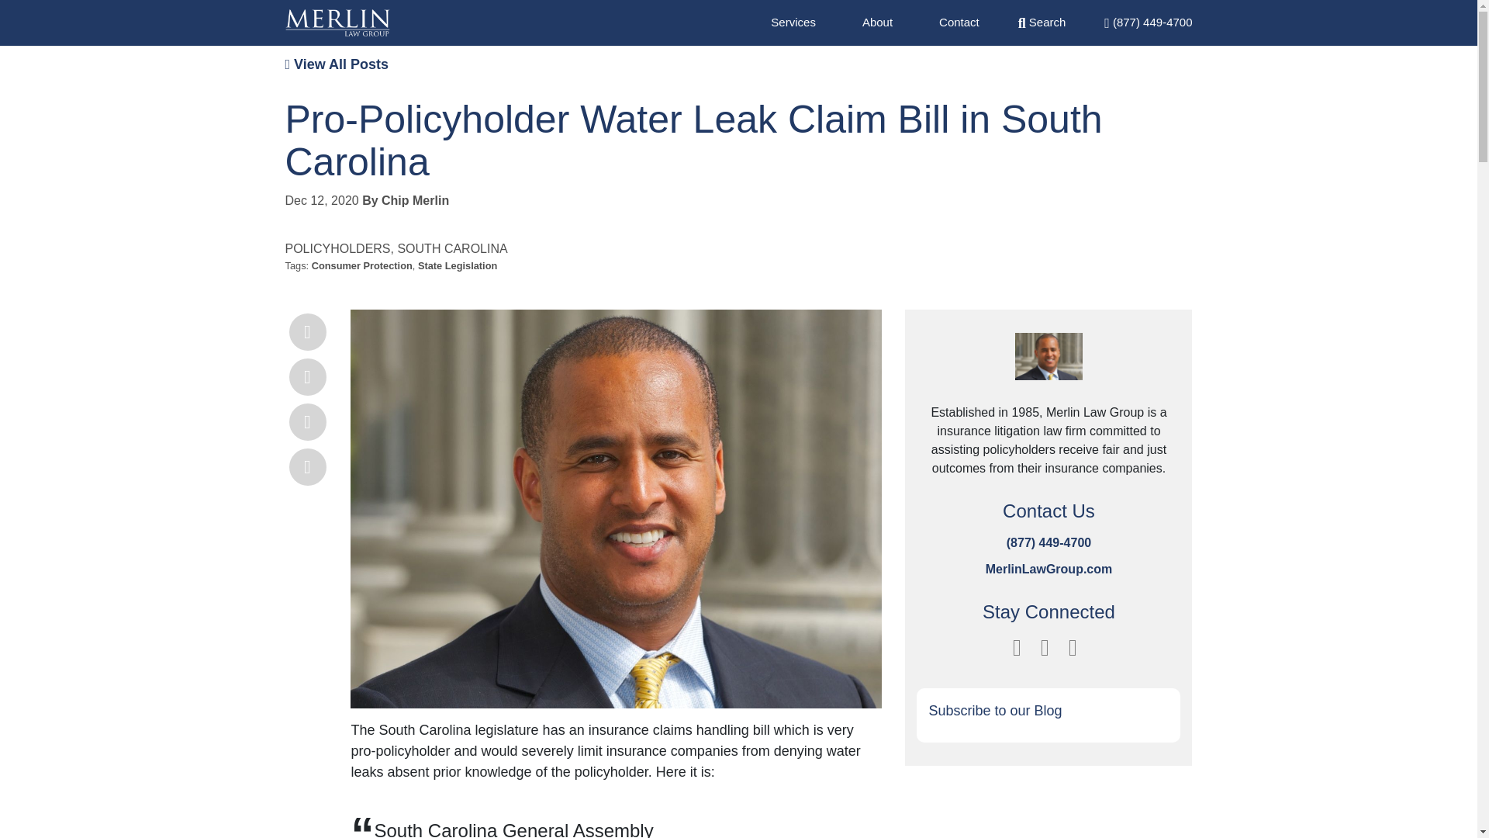 Image resolution: width=1489 pixels, height=838 pixels. I want to click on By Chip Merlin, so click(405, 200).